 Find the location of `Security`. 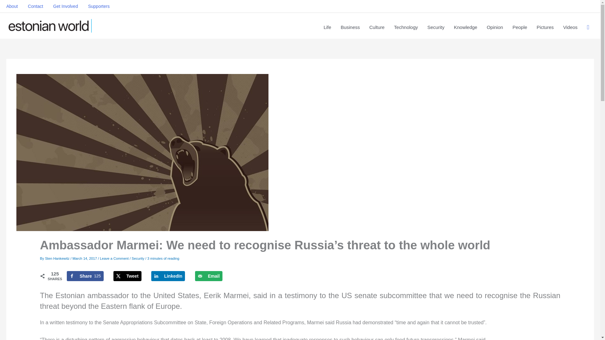

Security is located at coordinates (138, 258).